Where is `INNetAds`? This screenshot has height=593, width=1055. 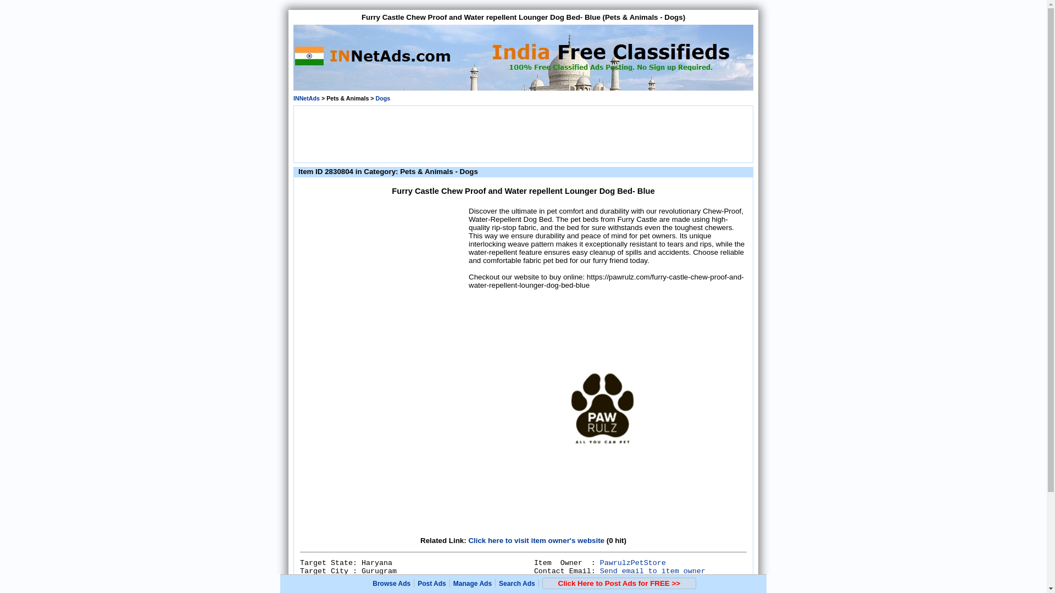 INNetAds is located at coordinates (306, 98).